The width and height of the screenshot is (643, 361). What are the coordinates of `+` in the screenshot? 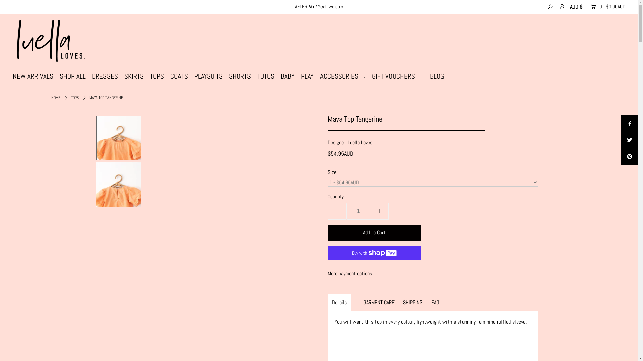 It's located at (379, 211).